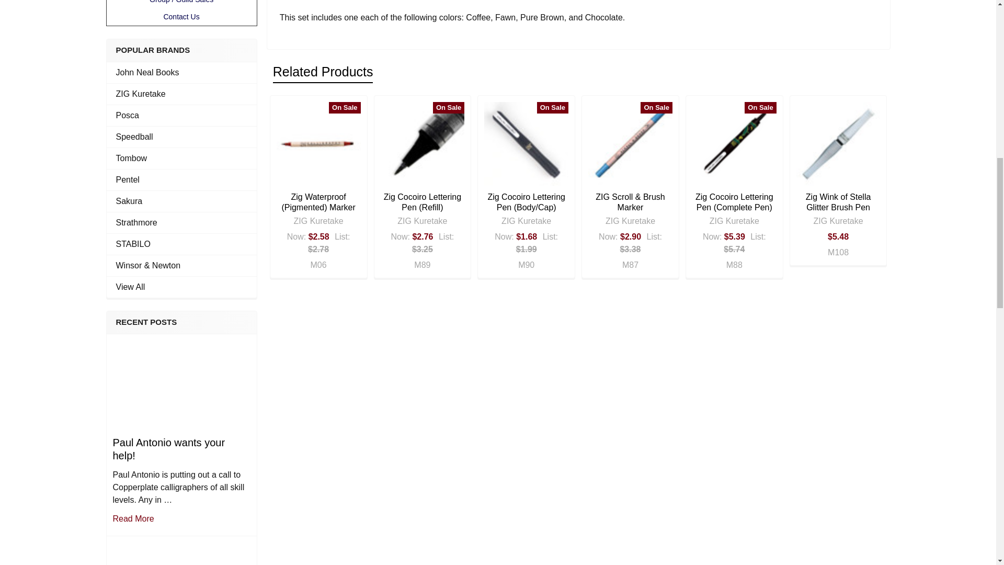 This screenshot has height=565, width=1004. I want to click on John Neal Books, so click(181, 73).